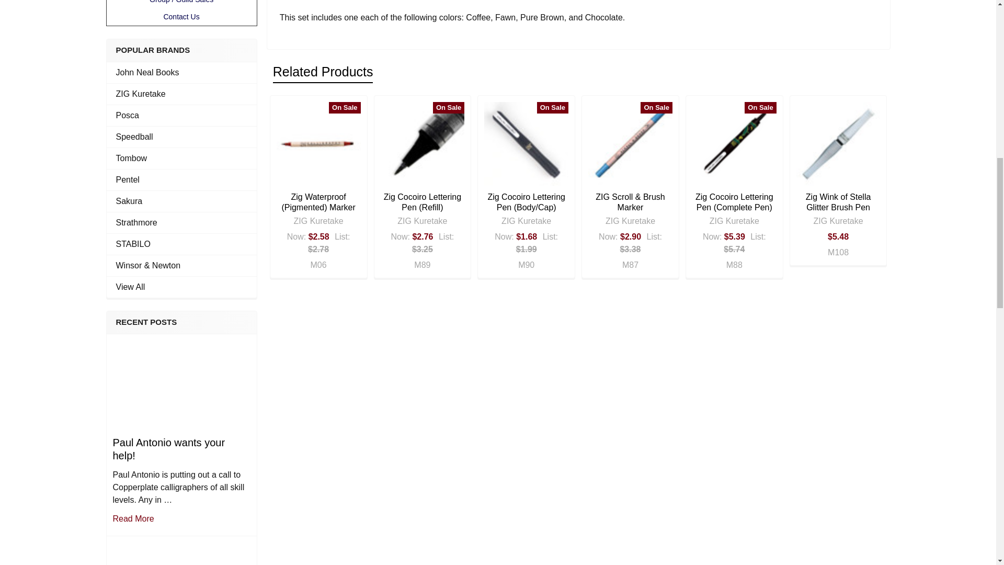 This screenshot has height=565, width=1004. I want to click on John Neal Books, so click(181, 73).